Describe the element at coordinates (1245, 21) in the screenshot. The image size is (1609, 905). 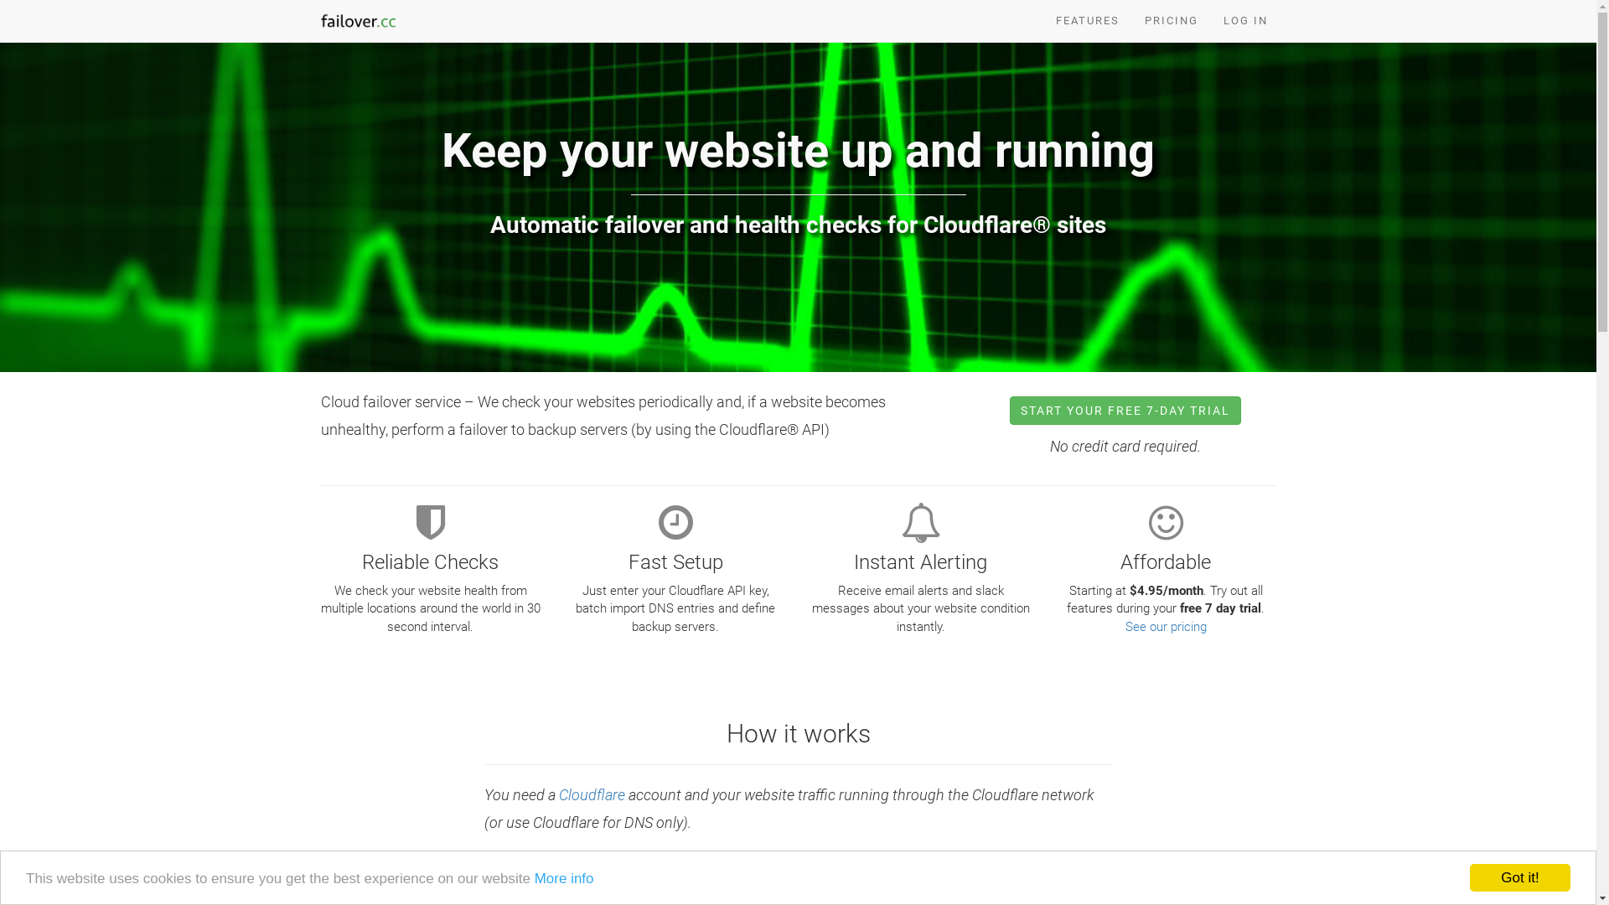
I see `LOG IN` at that location.